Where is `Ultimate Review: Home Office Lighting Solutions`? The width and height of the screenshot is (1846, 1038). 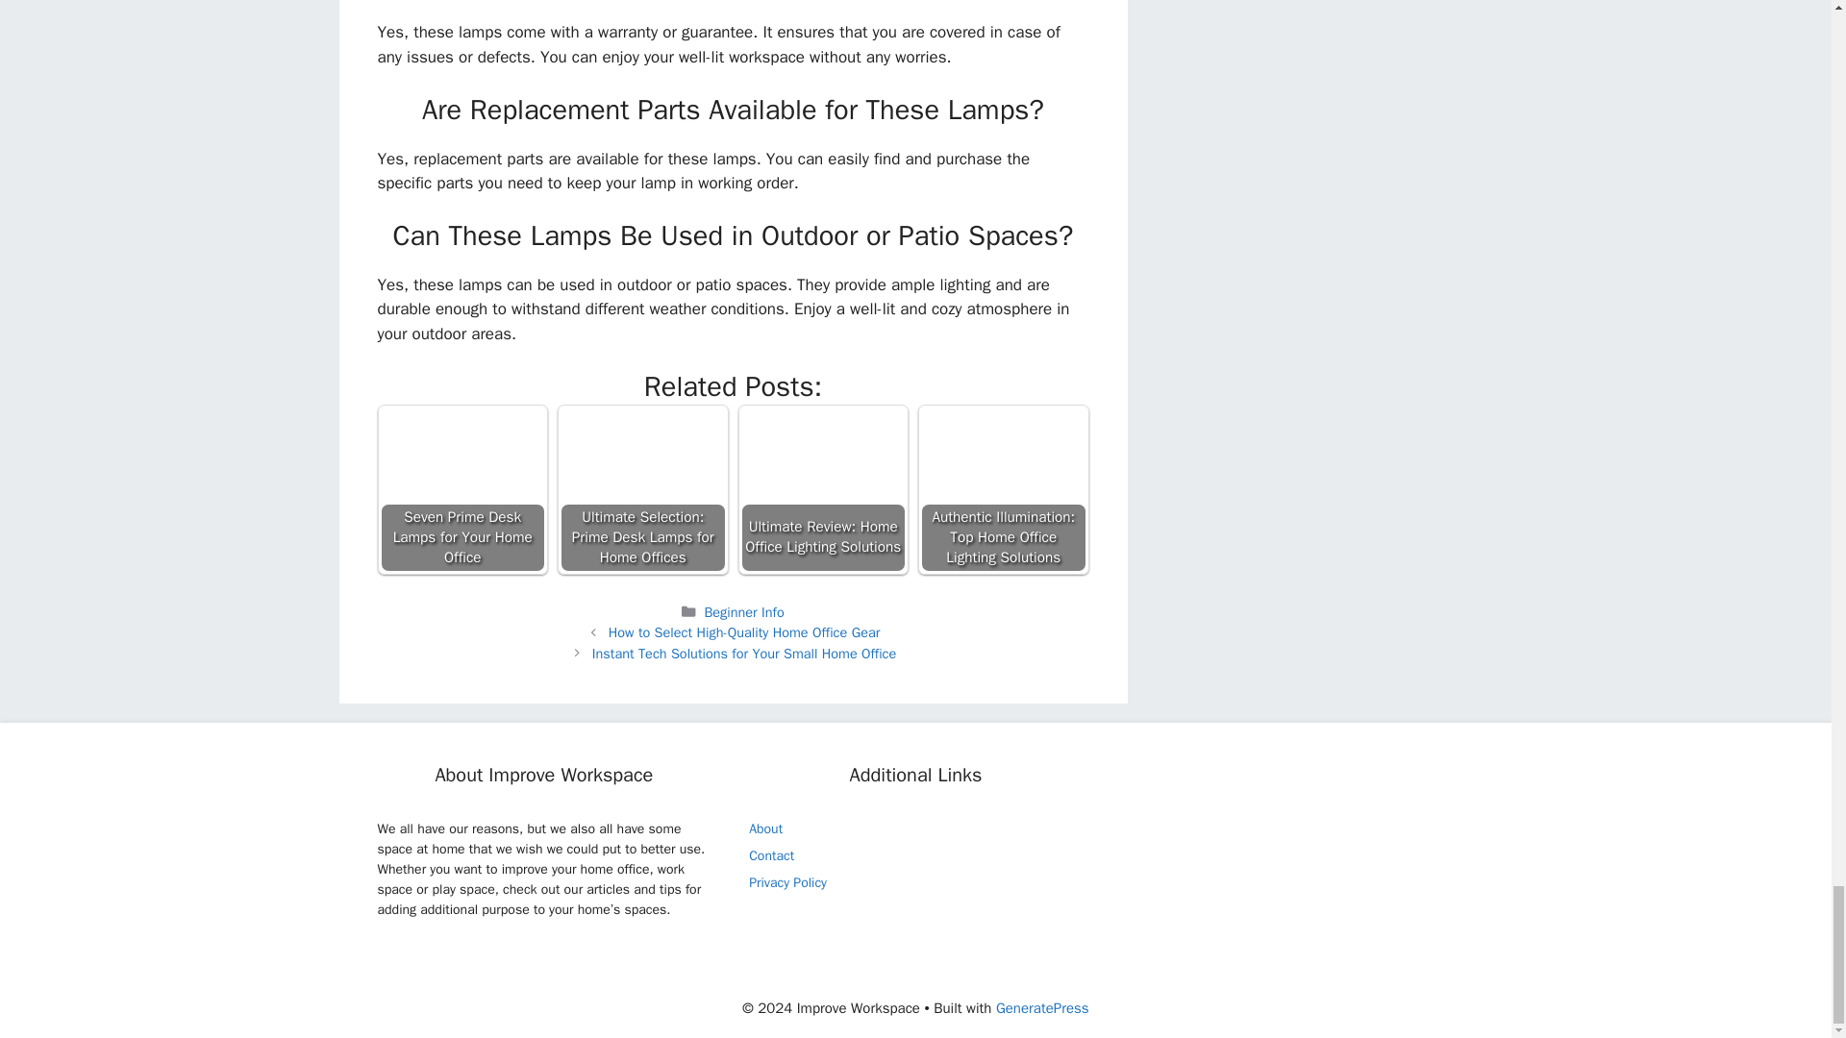 Ultimate Review: Home Office Lighting Solutions is located at coordinates (823, 490).